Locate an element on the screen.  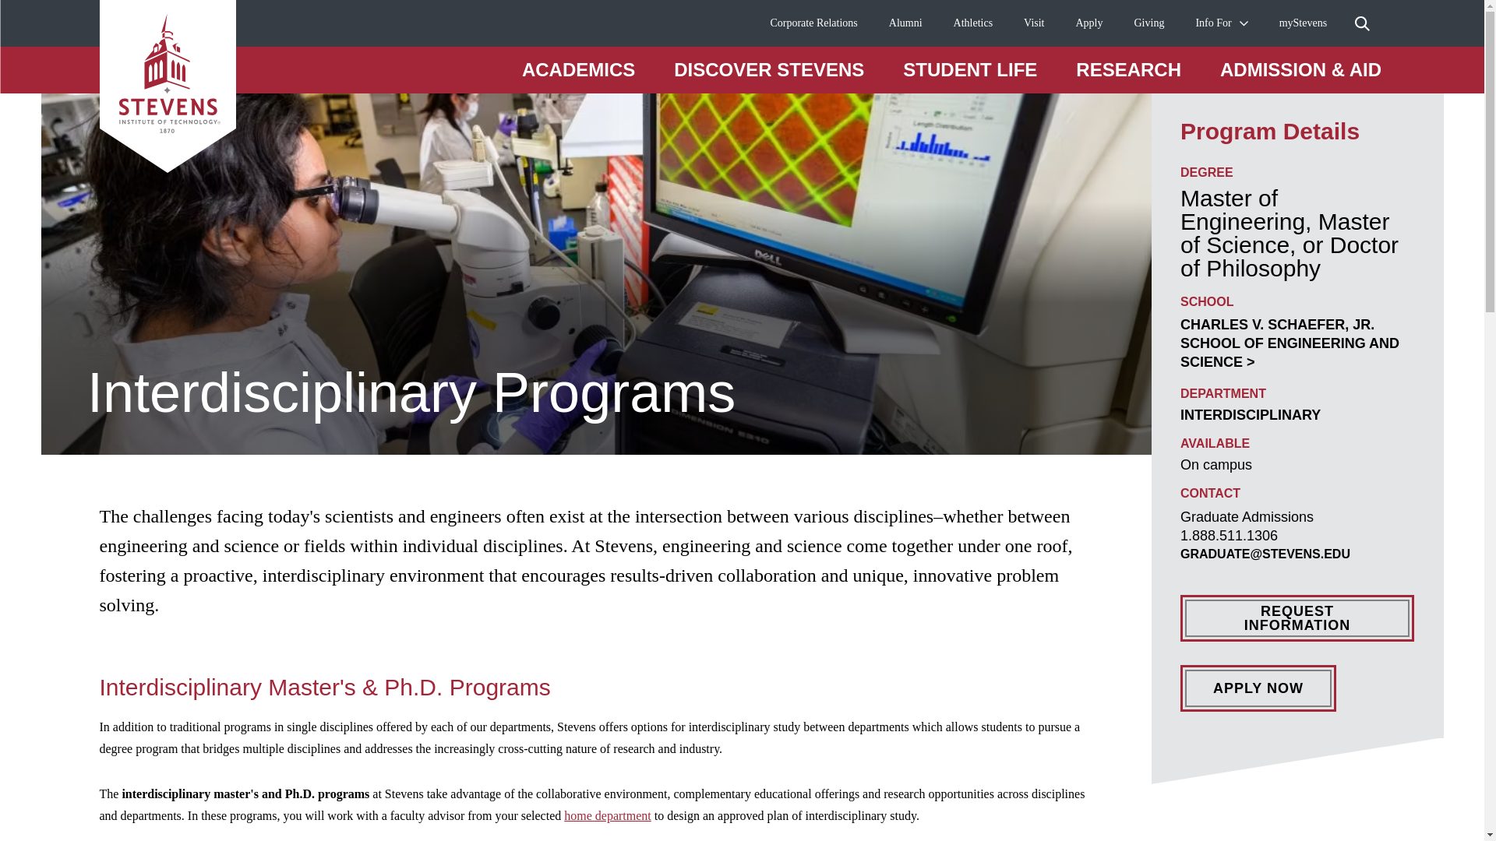
Info For is located at coordinates (1213, 23).